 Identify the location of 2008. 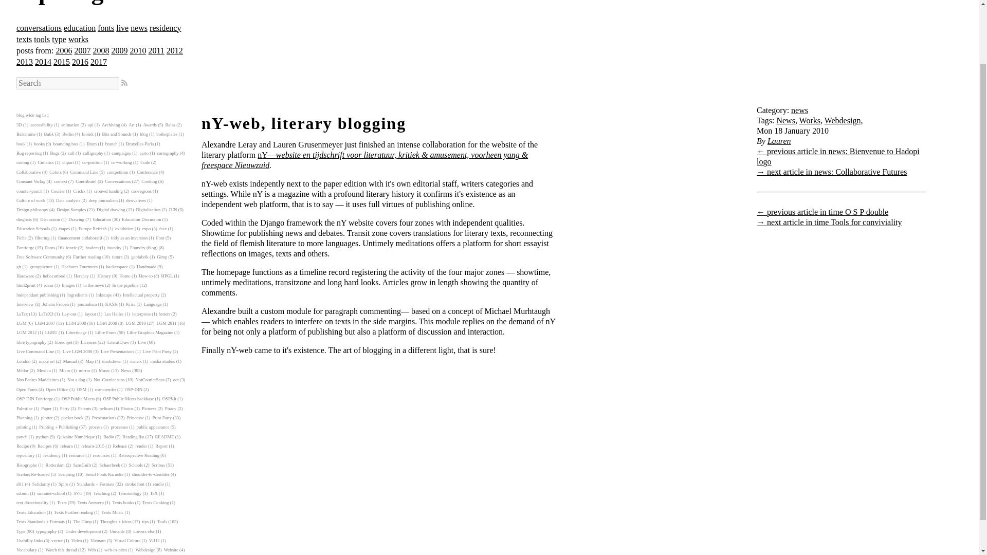
(101, 50).